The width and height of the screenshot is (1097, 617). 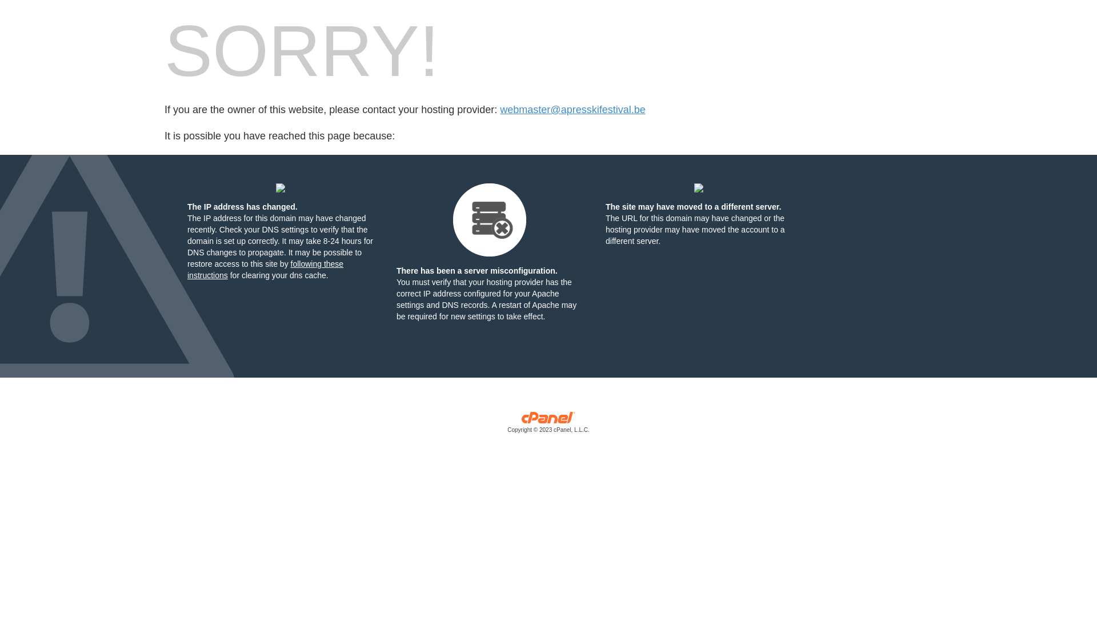 What do you see at coordinates (265, 270) in the screenshot?
I see `following these instructions` at bounding box center [265, 270].